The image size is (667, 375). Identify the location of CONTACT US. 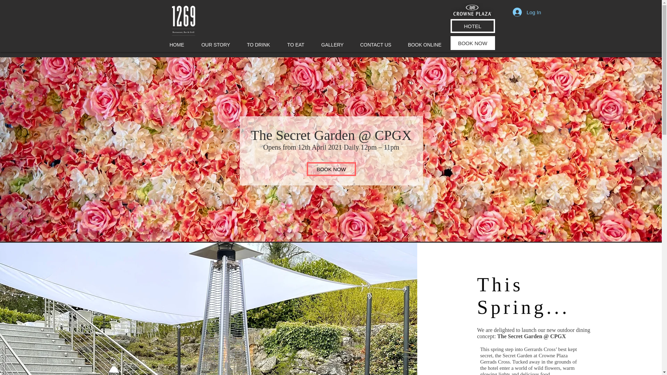
(375, 45).